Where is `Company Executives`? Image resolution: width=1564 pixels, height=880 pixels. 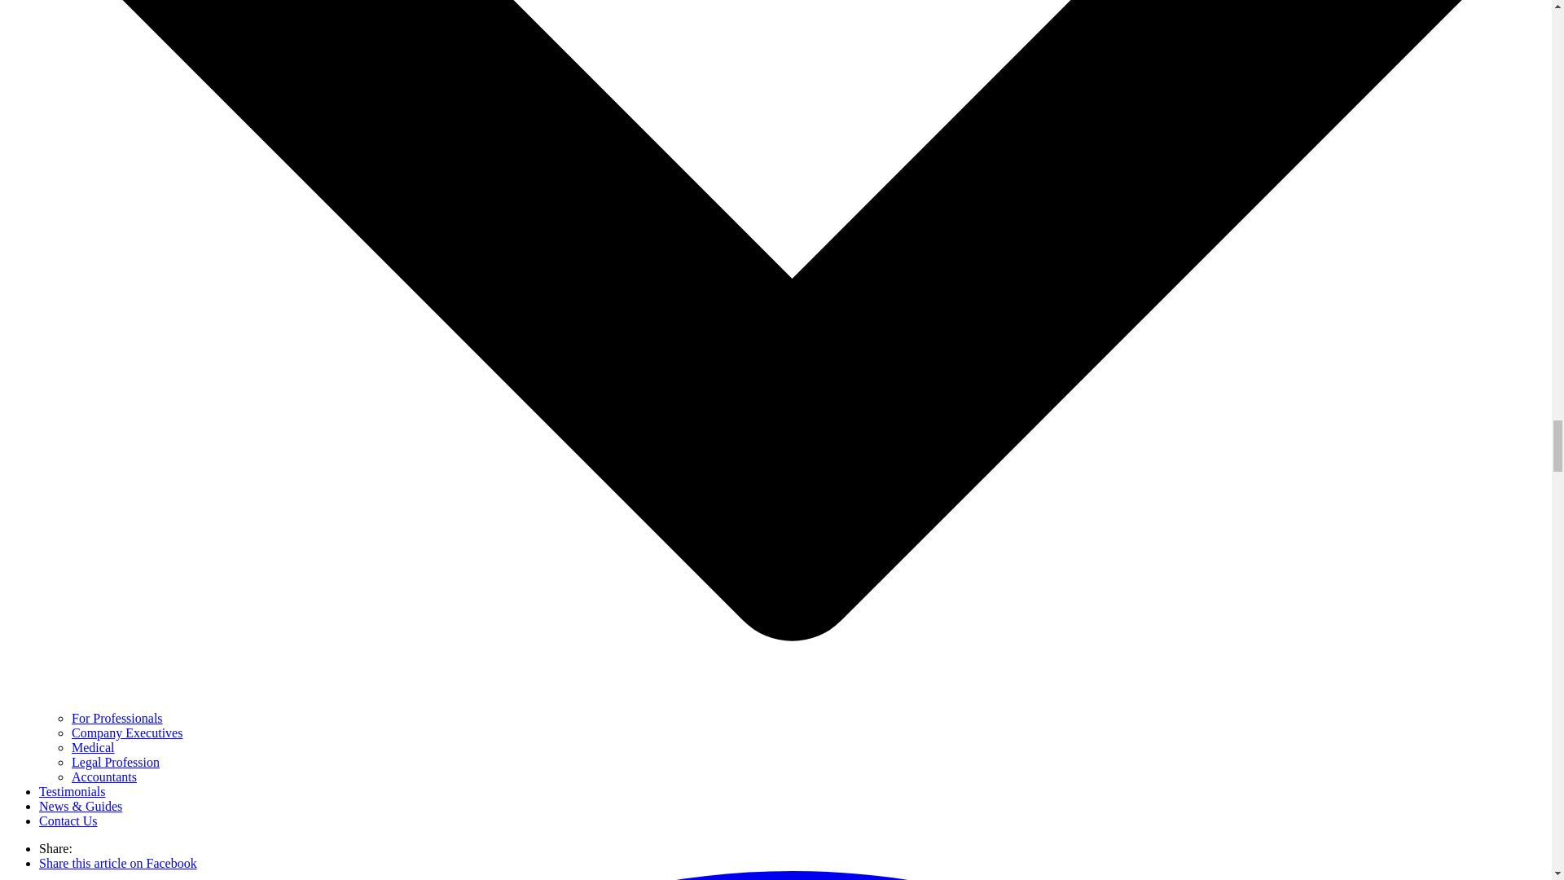 Company Executives is located at coordinates (127, 733).